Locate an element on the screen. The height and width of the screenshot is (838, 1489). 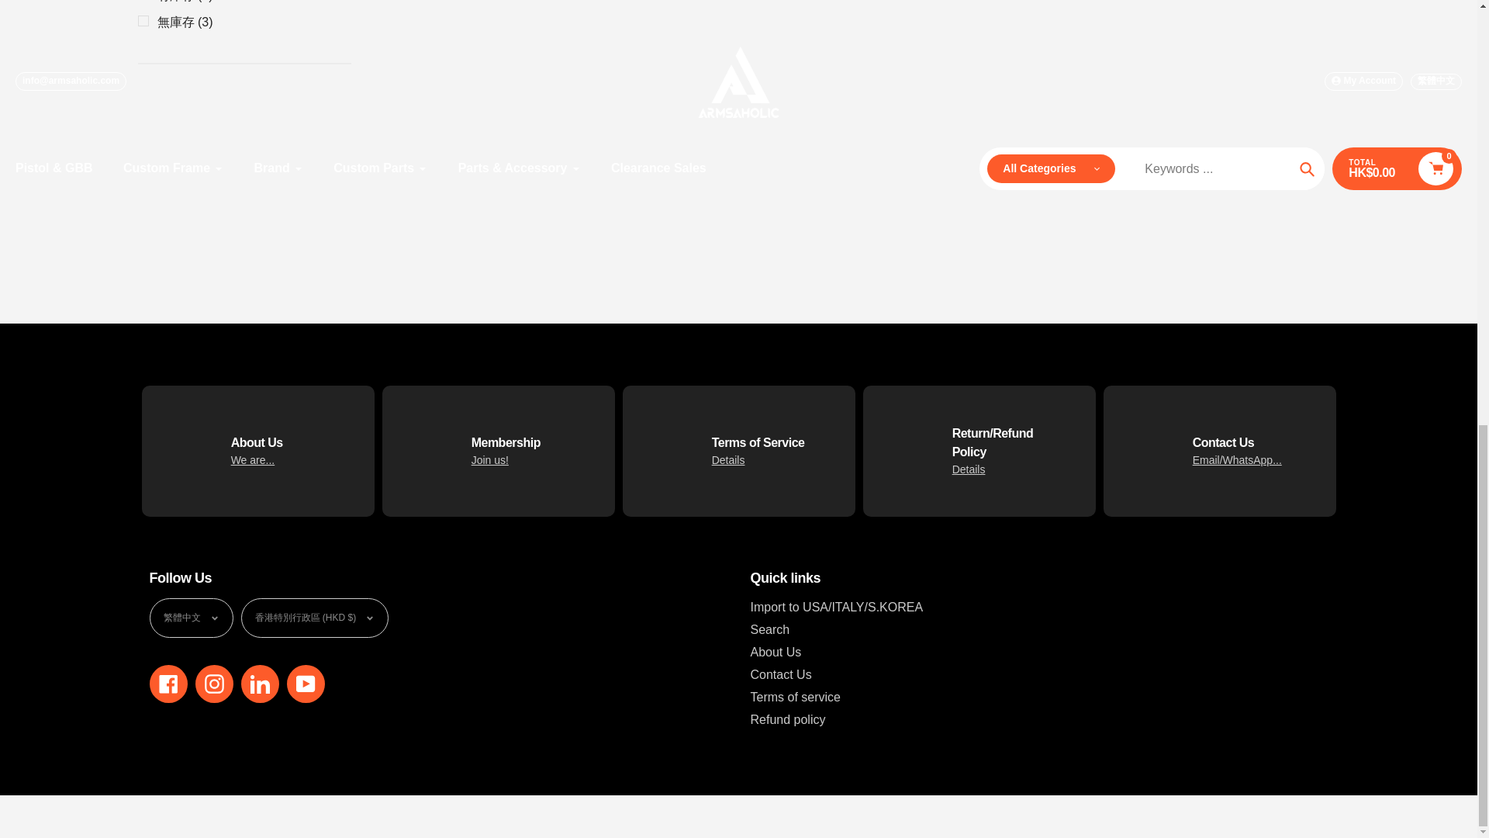
Rewards Points is located at coordinates (490, 459).